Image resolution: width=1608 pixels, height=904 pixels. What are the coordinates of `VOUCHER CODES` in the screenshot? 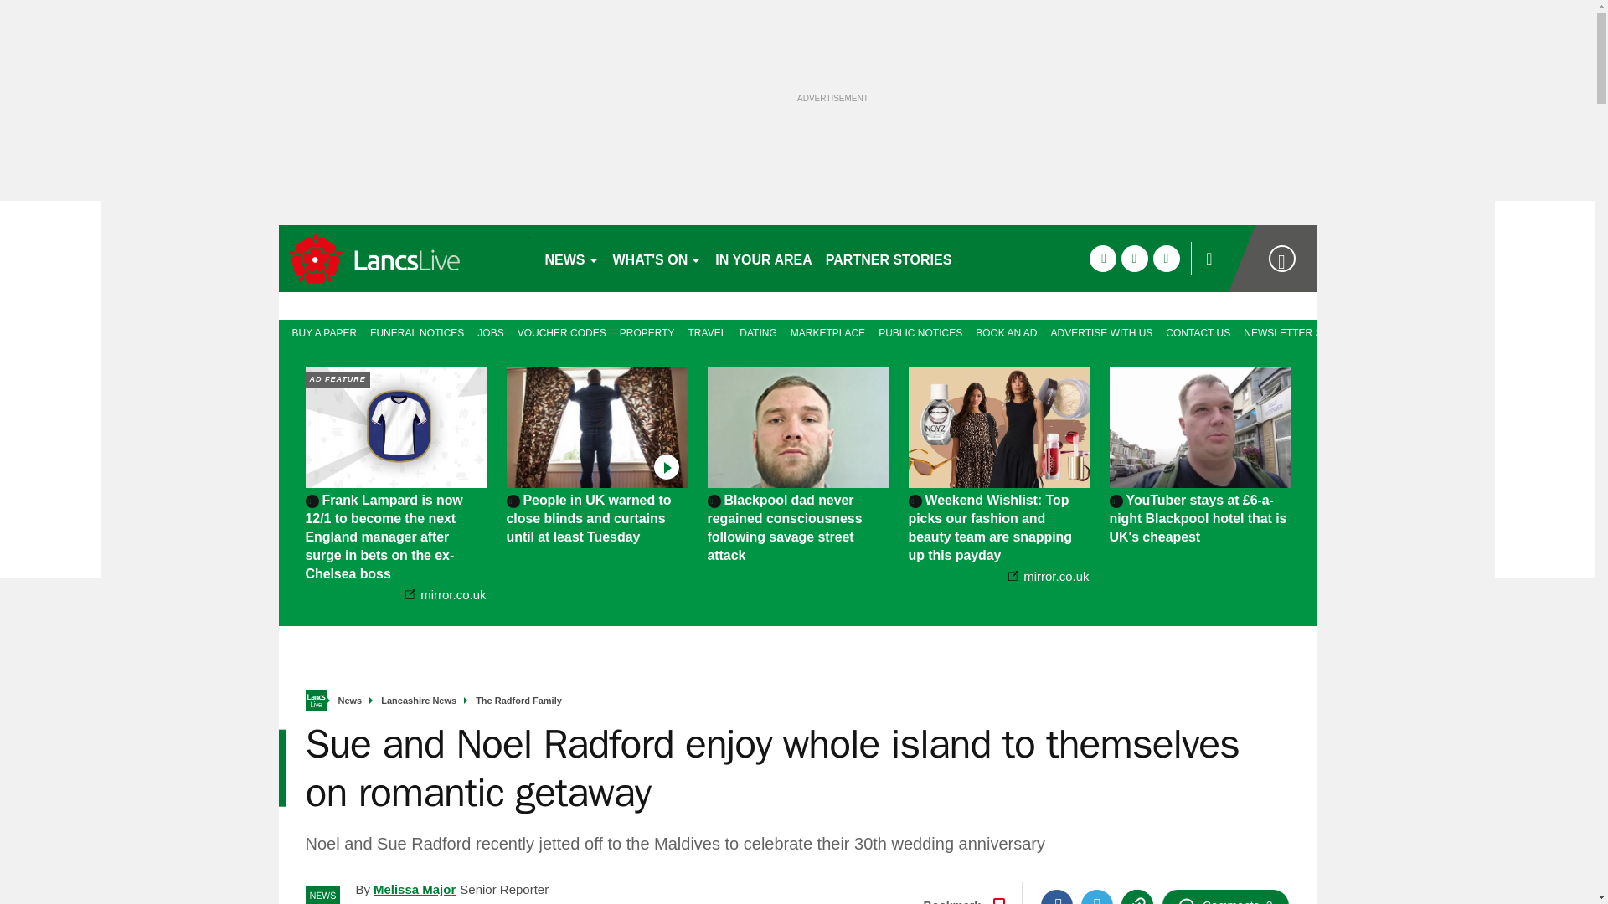 It's located at (561, 331).